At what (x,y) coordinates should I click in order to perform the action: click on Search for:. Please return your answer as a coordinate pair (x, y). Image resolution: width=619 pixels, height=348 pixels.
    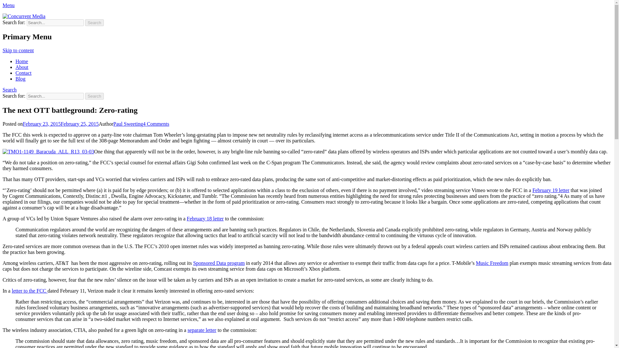
    Looking at the image, I should click on (55, 23).